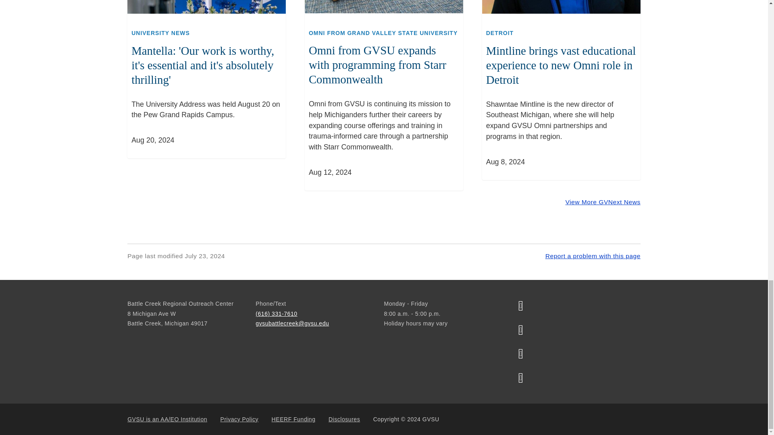 This screenshot has height=435, width=774. I want to click on UNIVERSITY NEWS, so click(160, 33).